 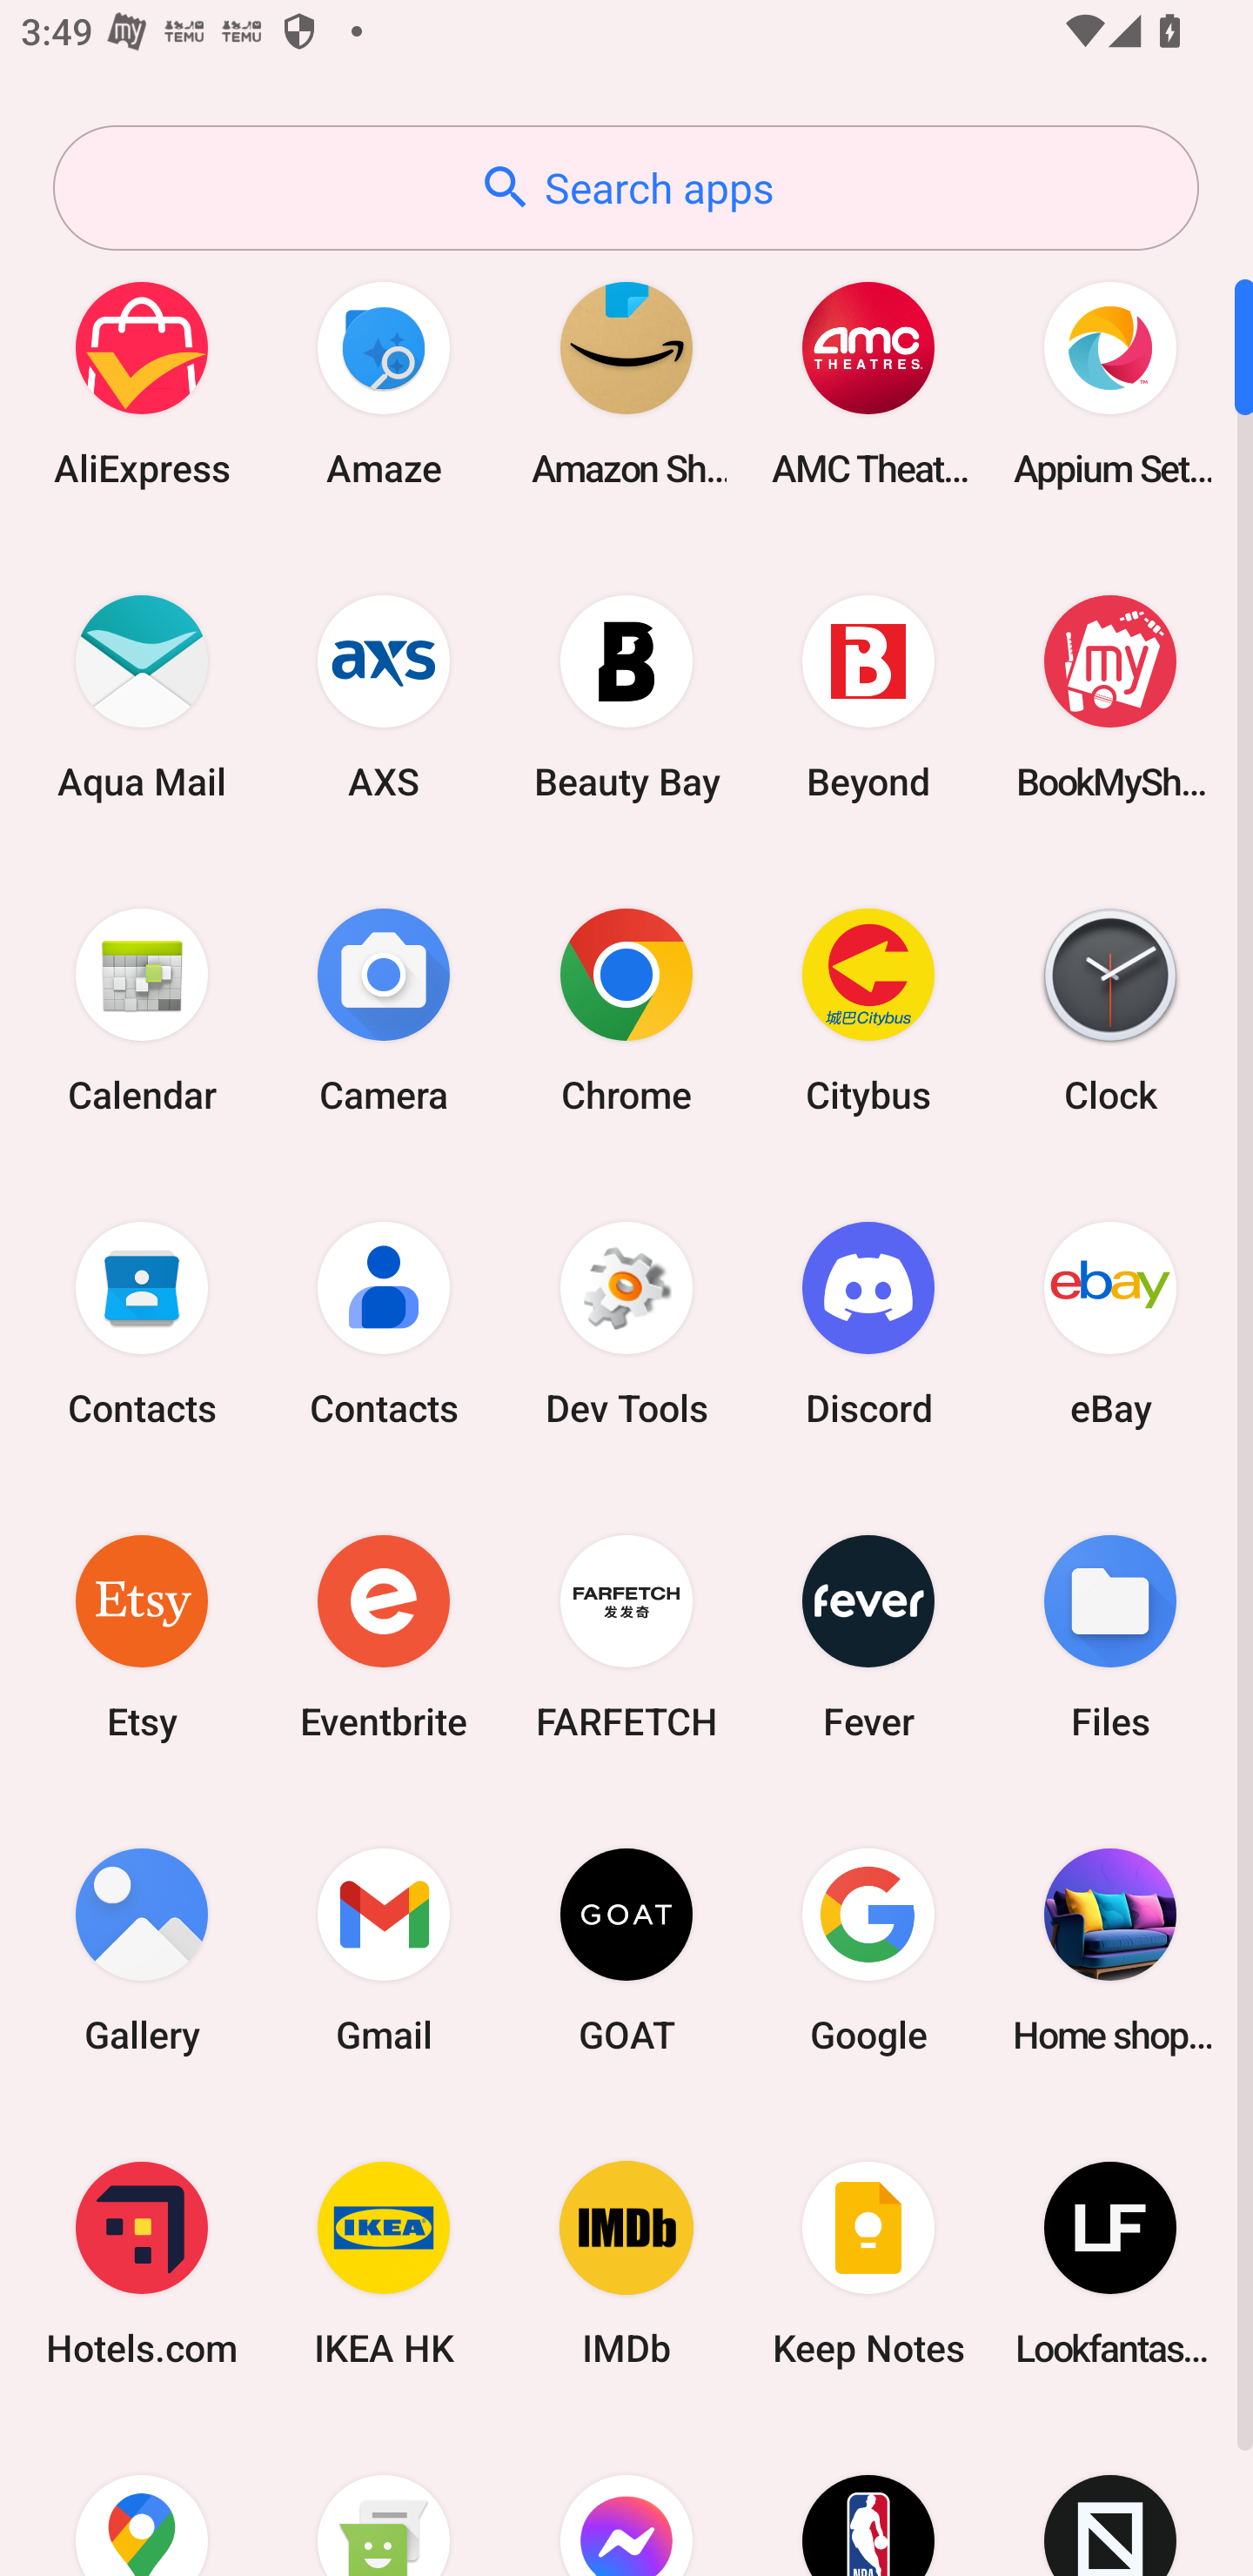 What do you see at coordinates (626, 1949) in the screenshot?
I see `GOAT` at bounding box center [626, 1949].